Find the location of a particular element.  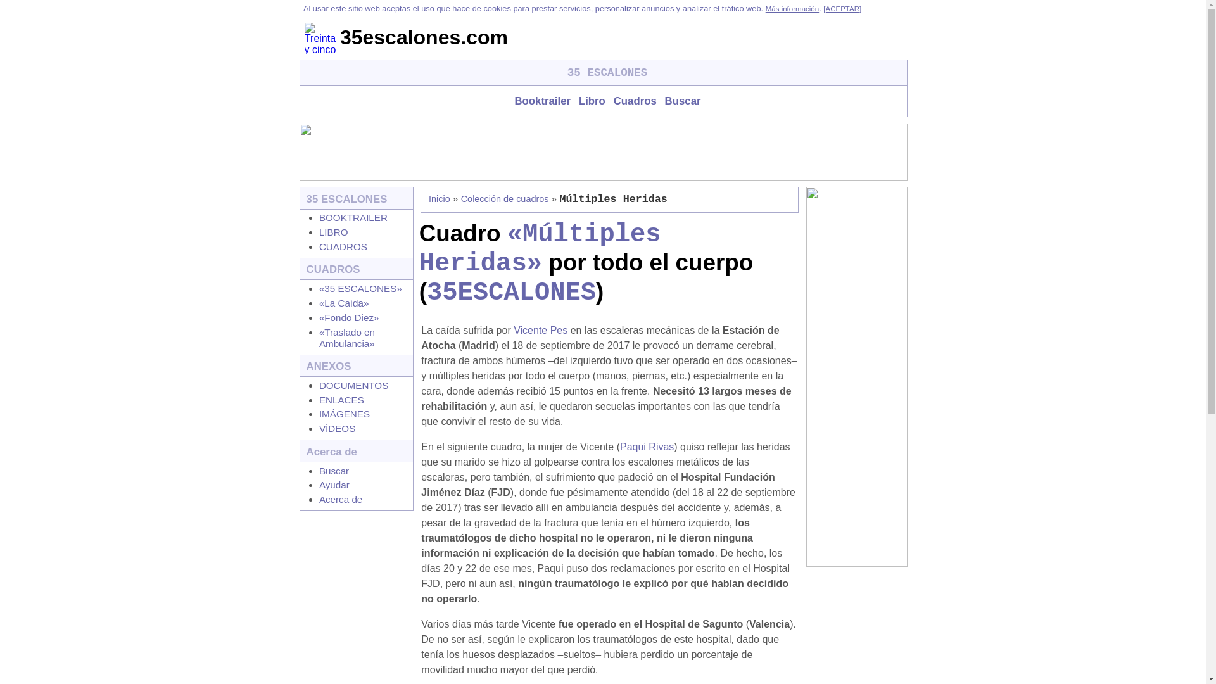

Booktrailer is located at coordinates (540, 101).